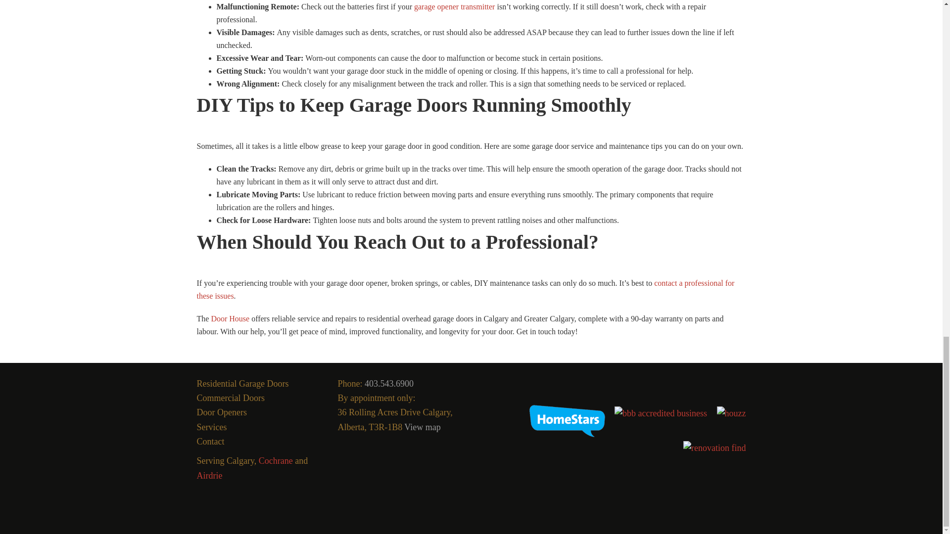 The height and width of the screenshot is (534, 950). Describe the element at coordinates (222, 412) in the screenshot. I see `Door Openers` at that location.